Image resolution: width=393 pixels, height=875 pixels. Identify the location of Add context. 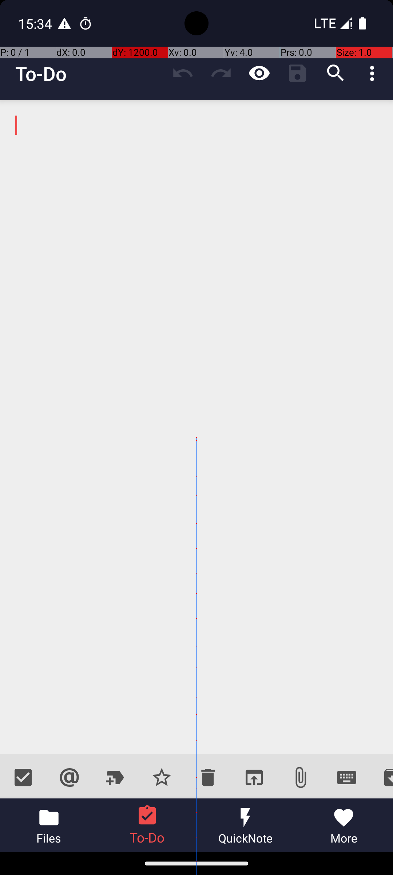
(69, 777).